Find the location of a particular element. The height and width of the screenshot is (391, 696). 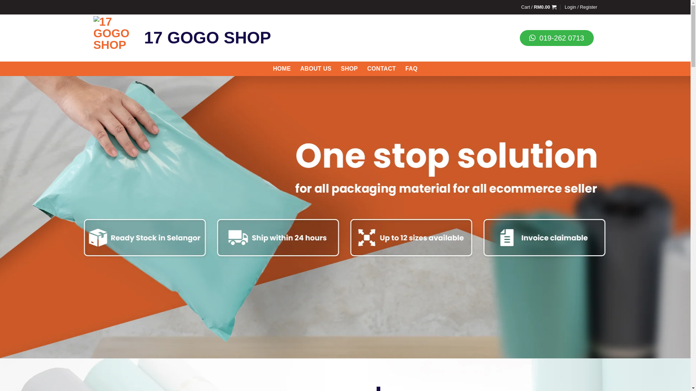

Cart / RM0.00 is located at coordinates (539, 7).